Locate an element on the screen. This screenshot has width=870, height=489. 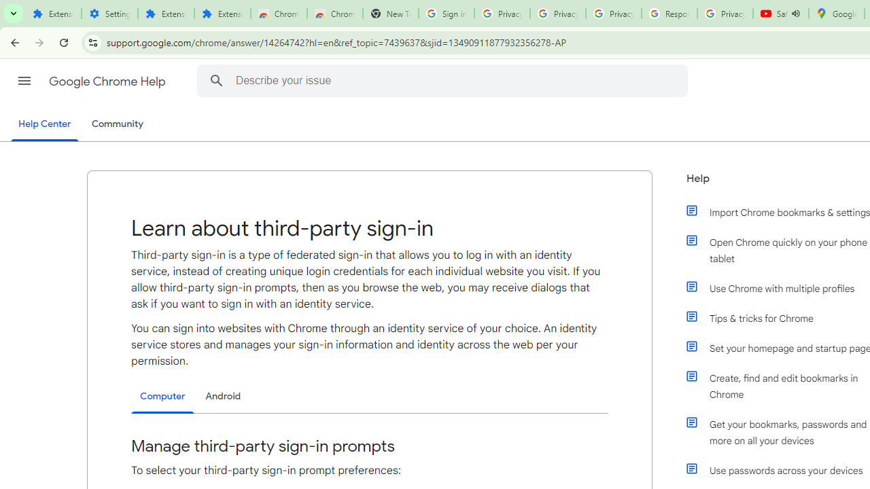
Extensions is located at coordinates (222, 14).